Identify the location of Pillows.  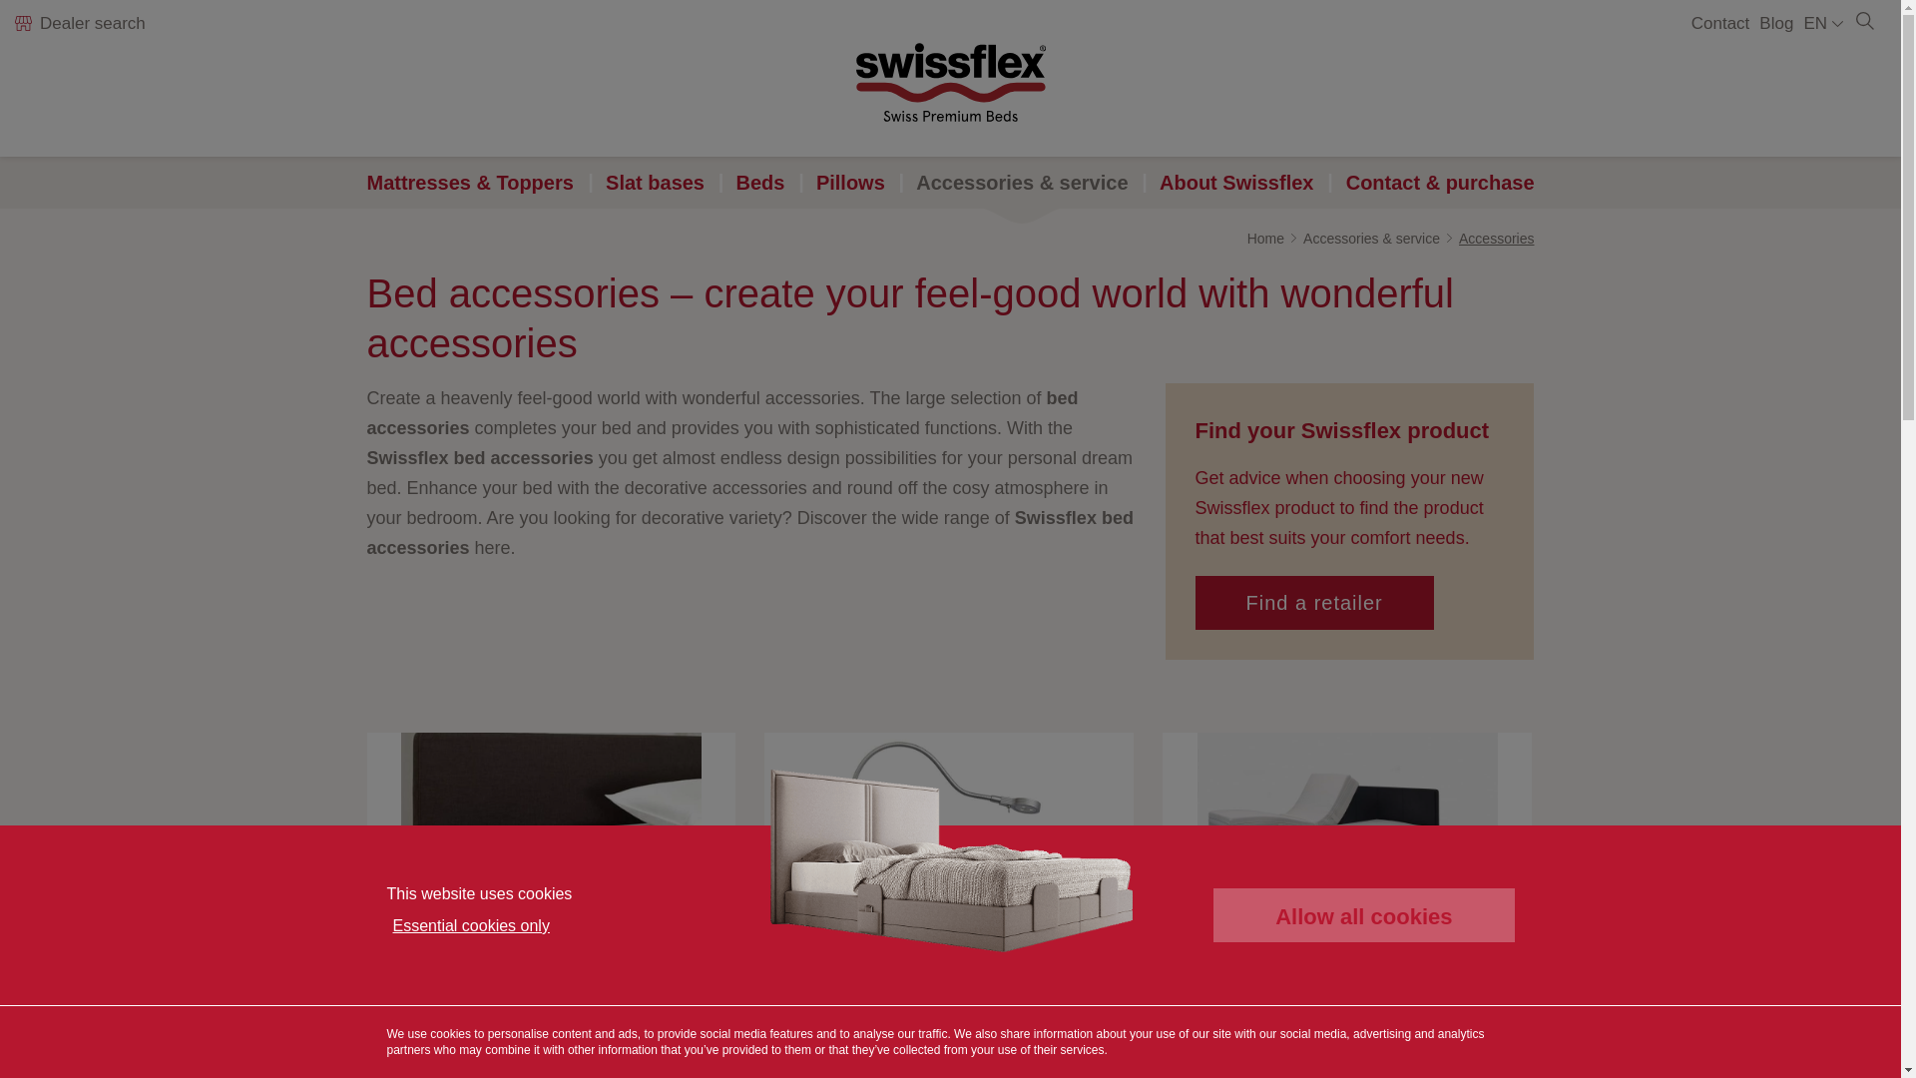
(850, 182).